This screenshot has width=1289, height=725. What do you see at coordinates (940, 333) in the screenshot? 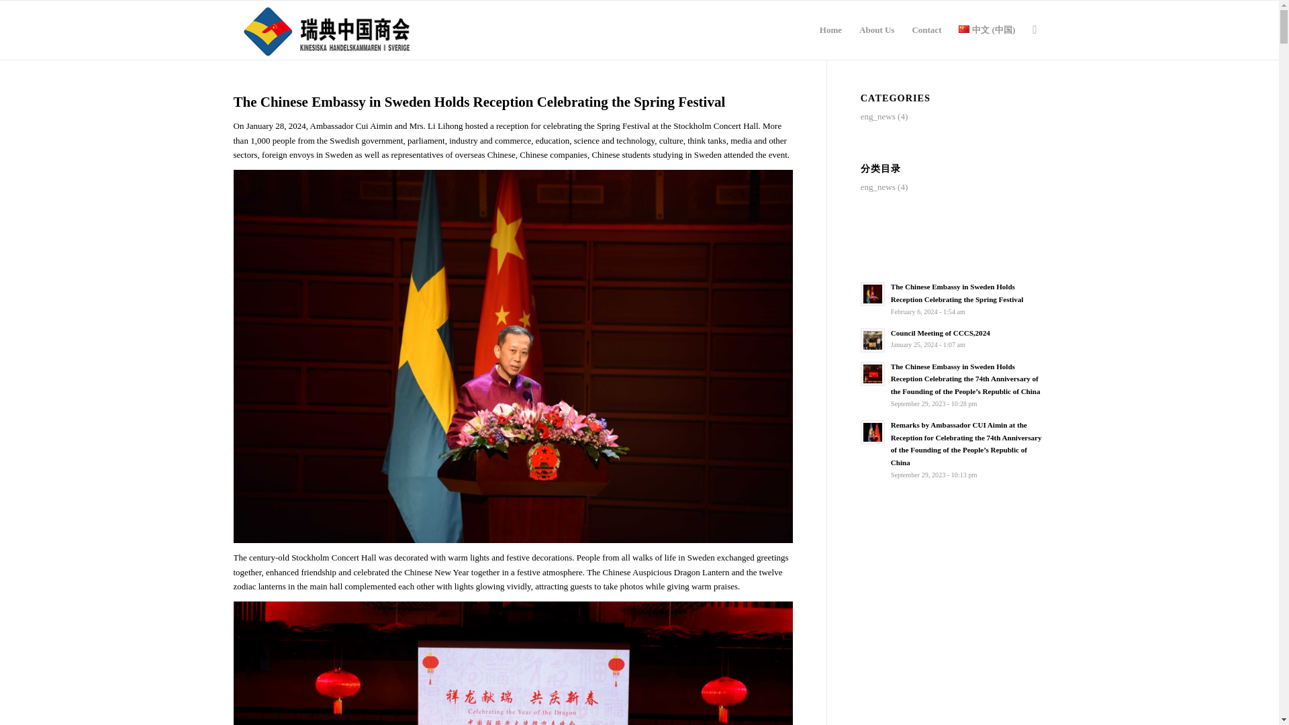
I see `Council Meeting of CCCS,2024` at bounding box center [940, 333].